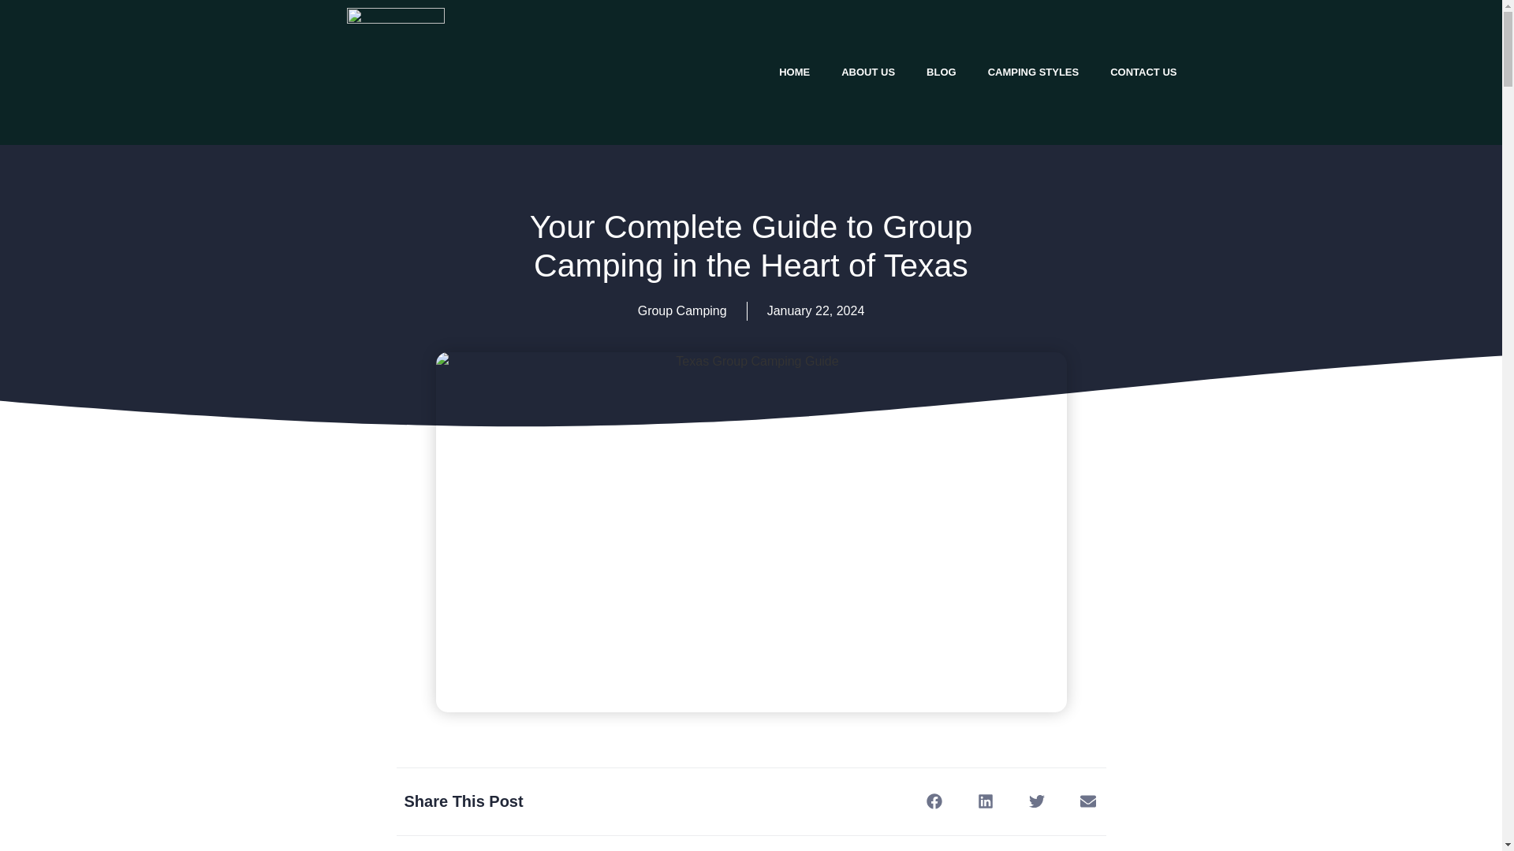 The height and width of the screenshot is (851, 1514). Describe the element at coordinates (942, 72) in the screenshot. I see `BLOG` at that location.